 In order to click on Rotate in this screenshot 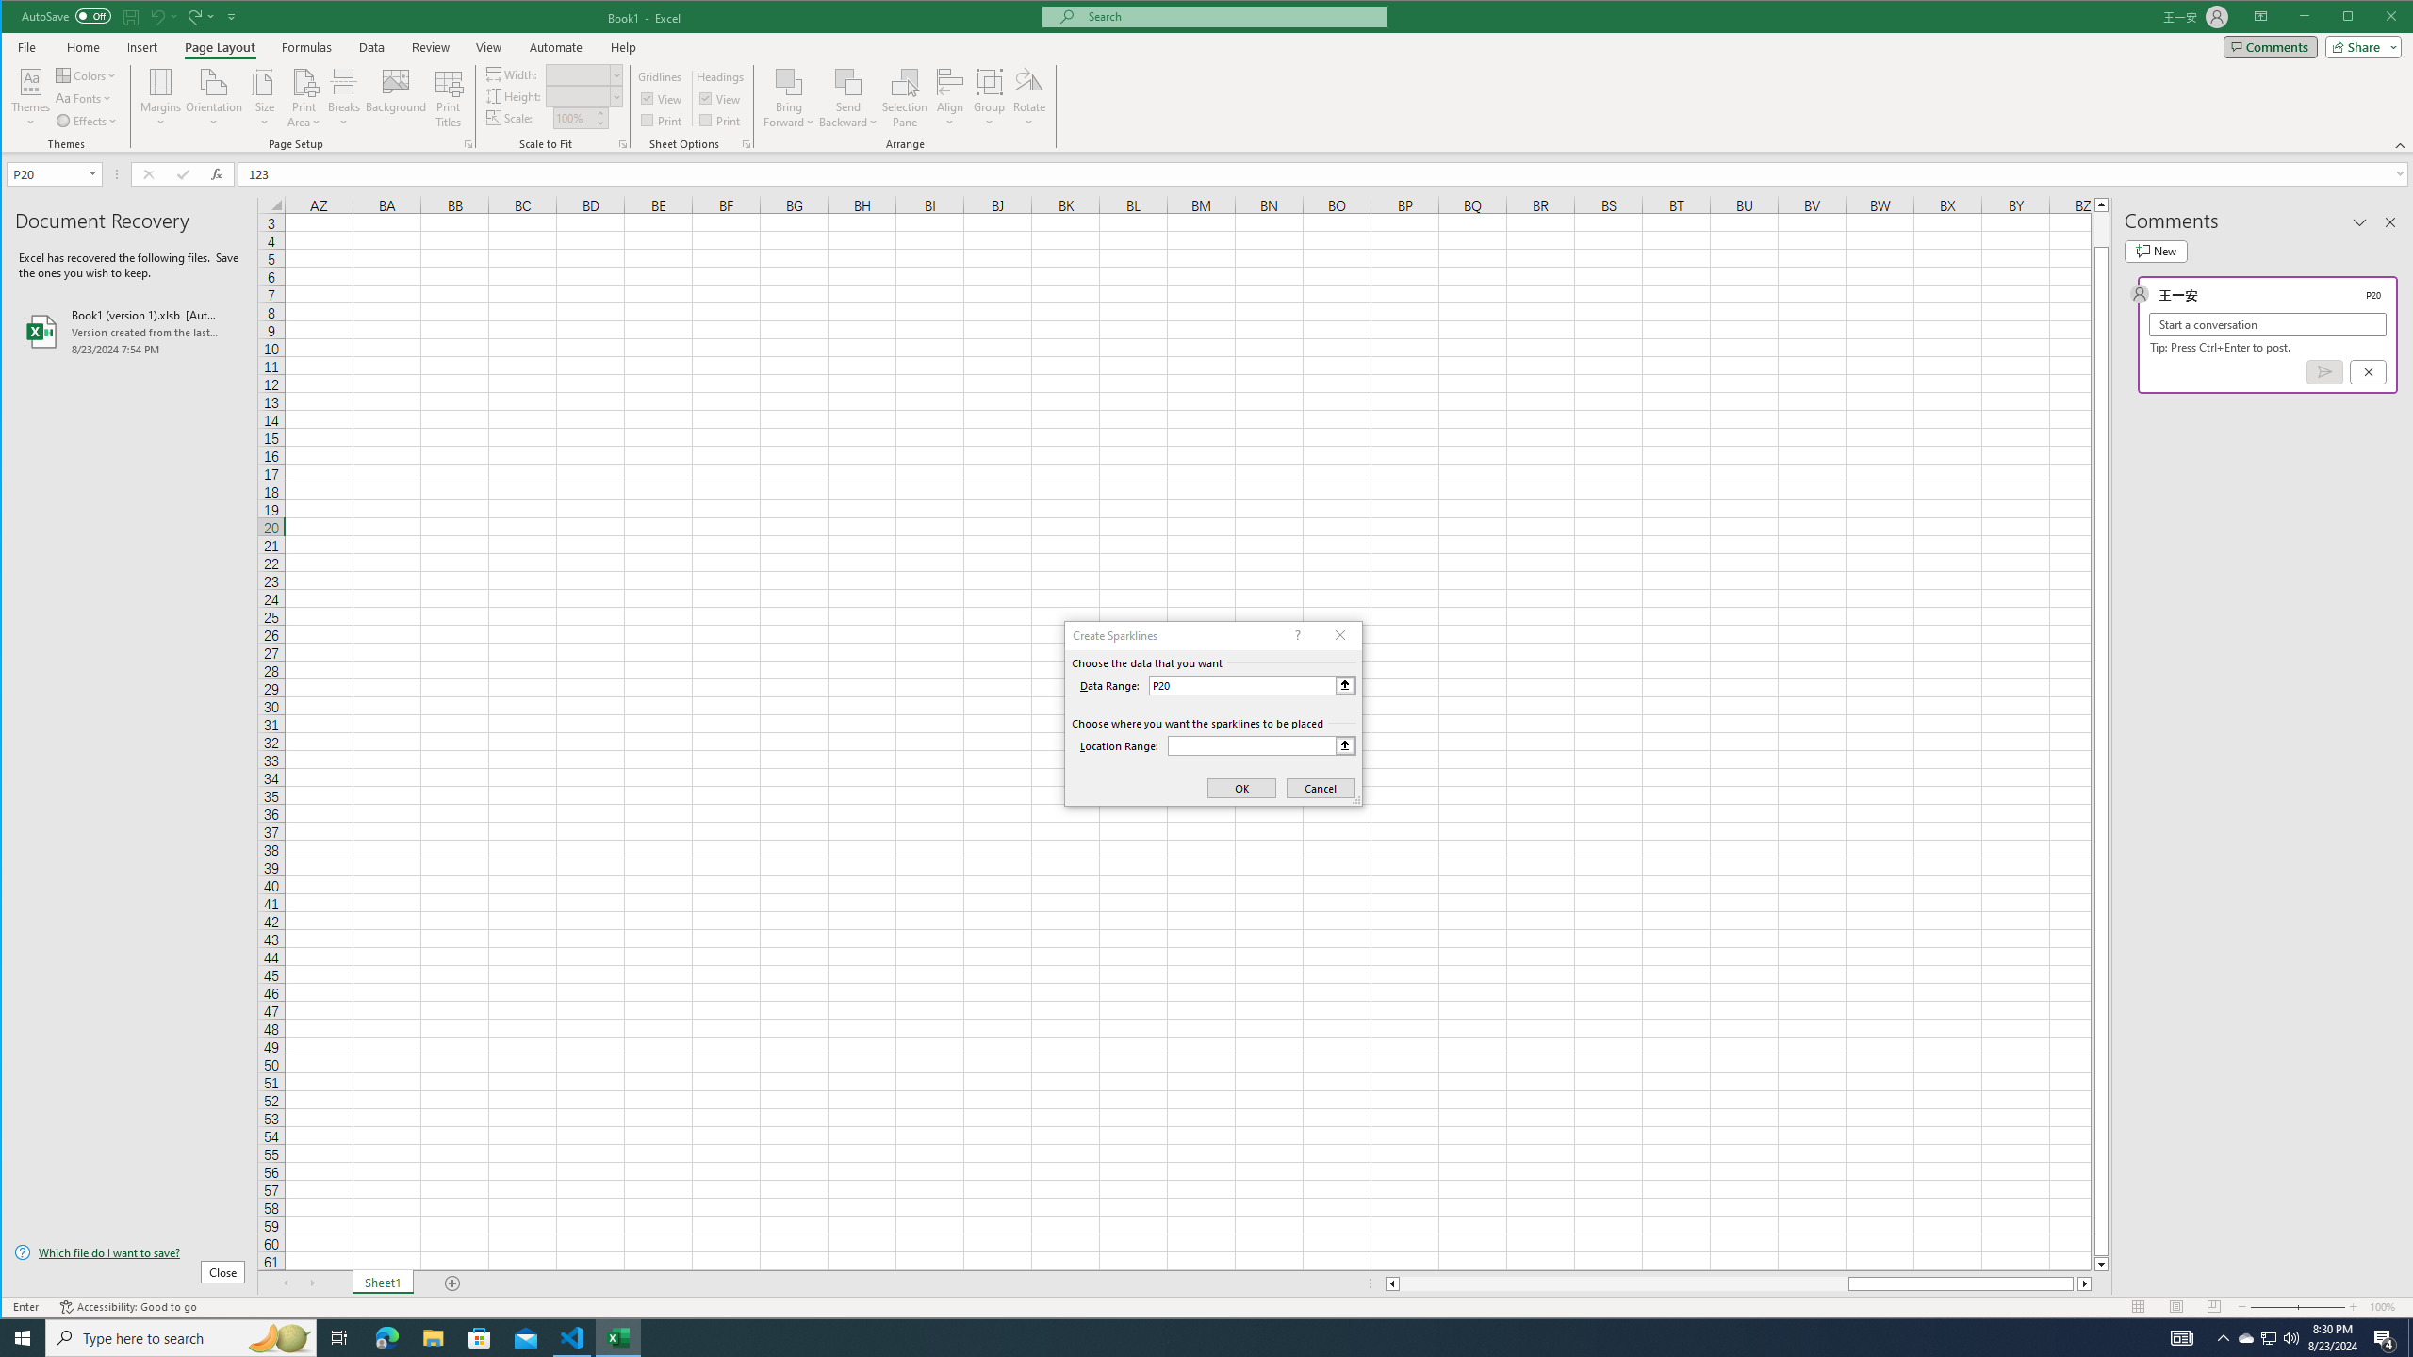, I will do `click(1029, 98)`.